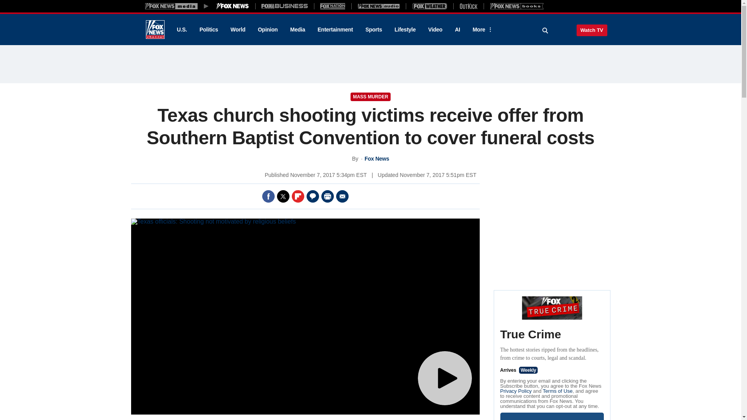  I want to click on AI, so click(458, 30).